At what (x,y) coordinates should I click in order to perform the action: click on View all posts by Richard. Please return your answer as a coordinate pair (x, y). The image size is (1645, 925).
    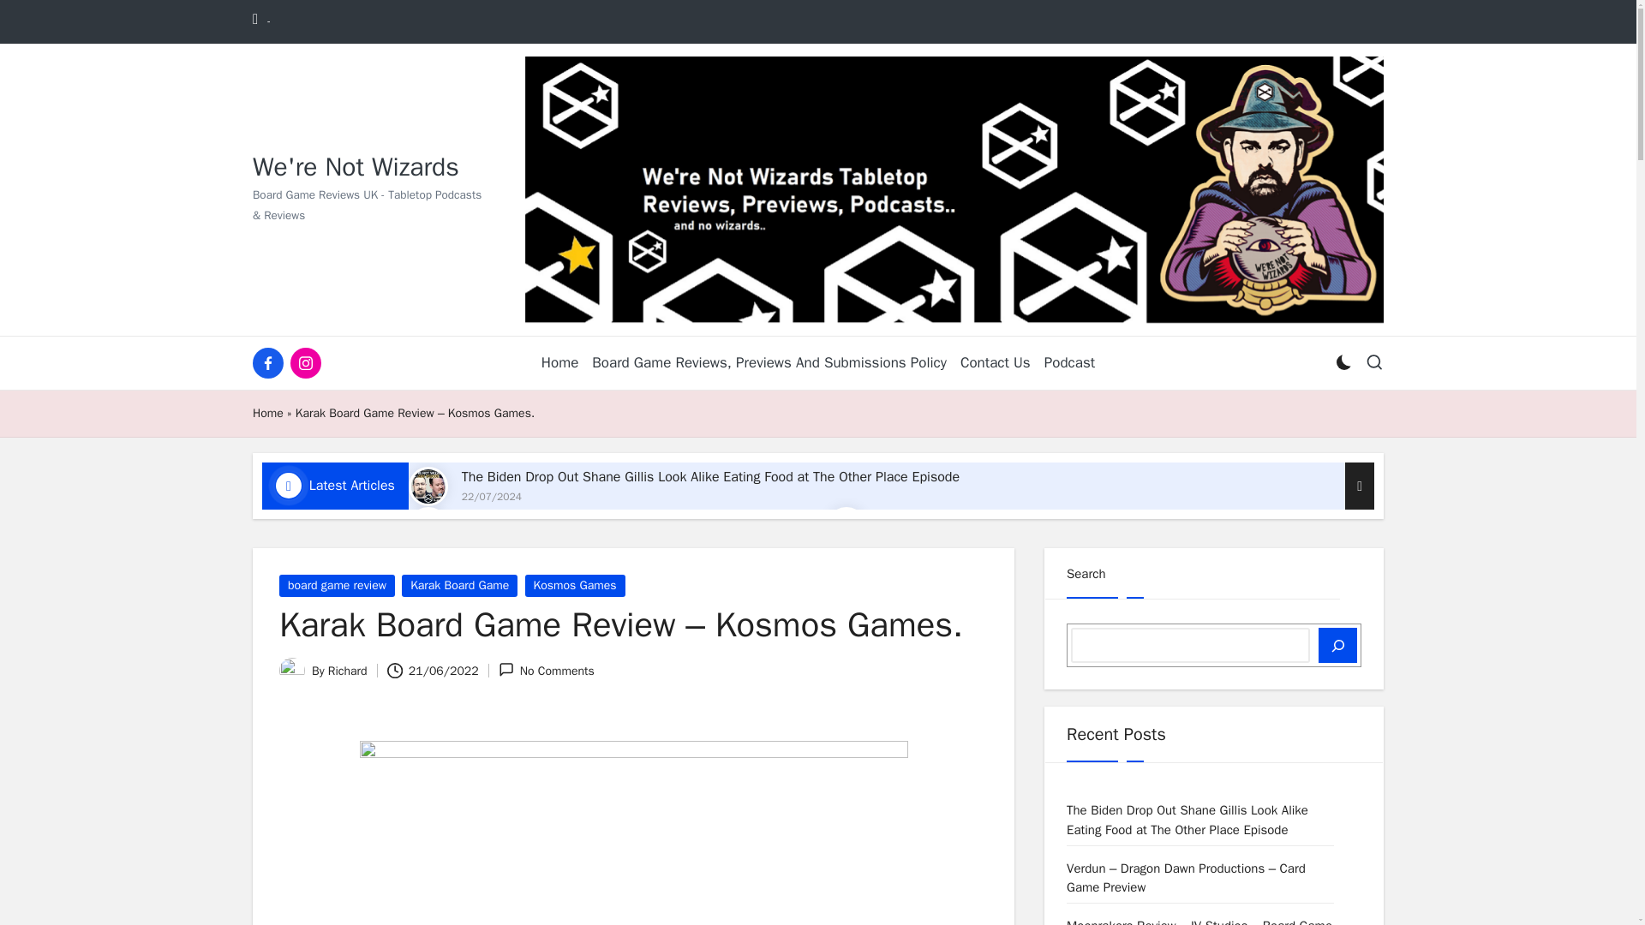
    Looking at the image, I should click on (347, 671).